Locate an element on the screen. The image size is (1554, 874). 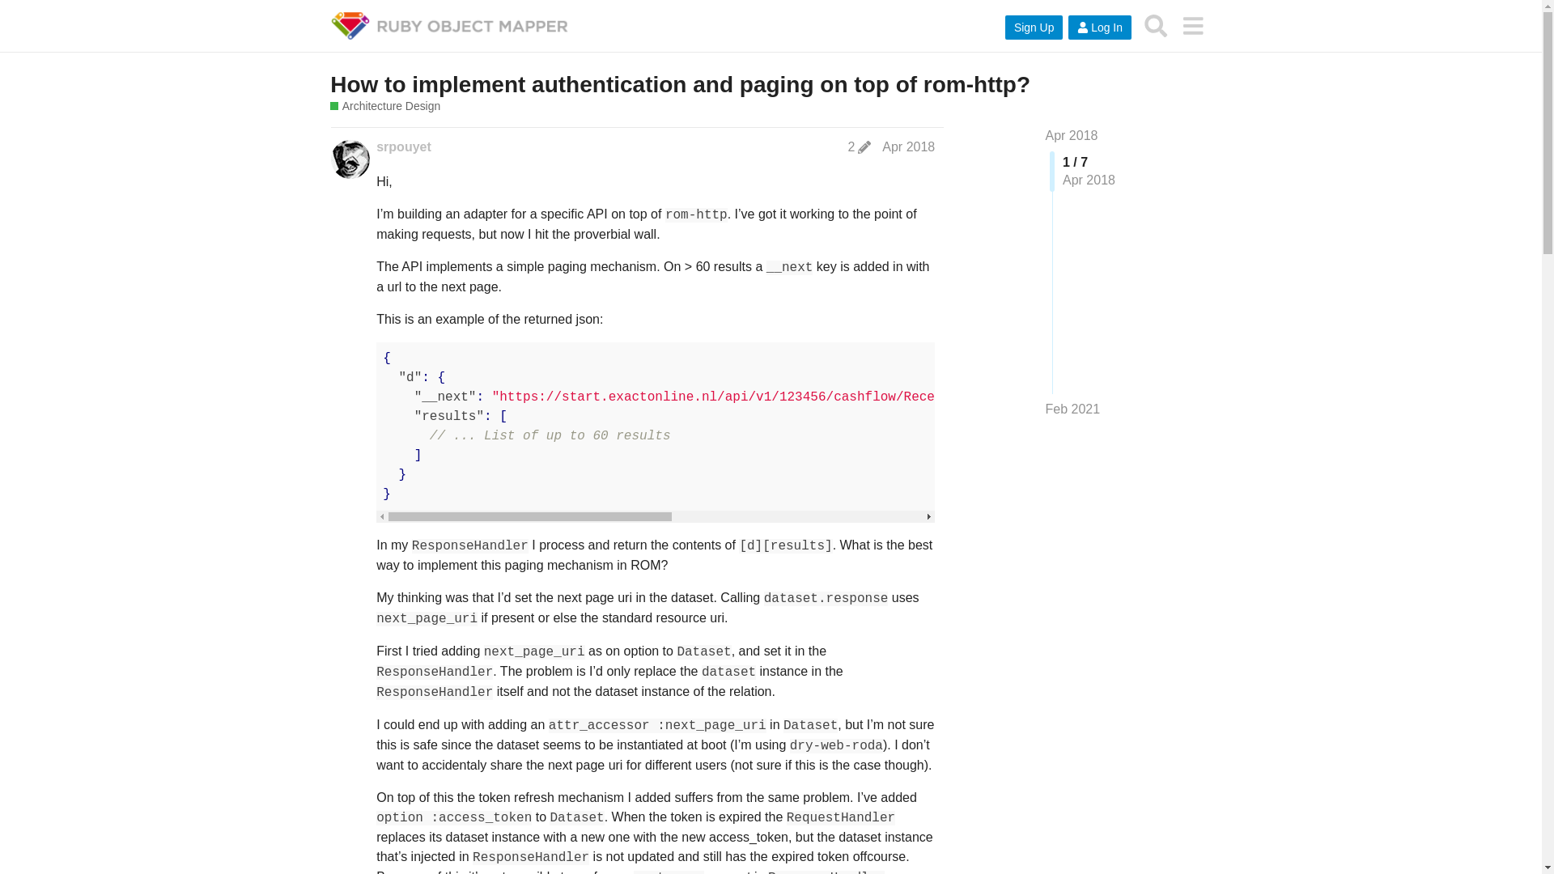
Architecture Design is located at coordinates (384, 107).